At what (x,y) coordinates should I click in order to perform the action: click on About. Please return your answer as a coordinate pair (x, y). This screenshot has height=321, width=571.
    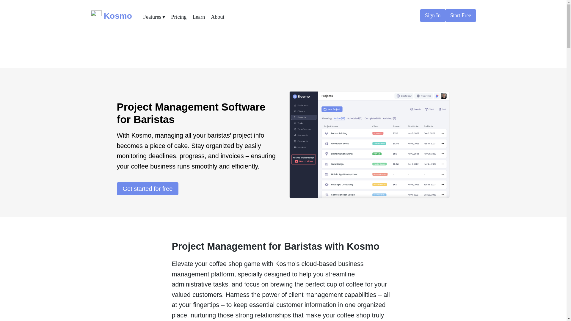
    Looking at the image, I should click on (217, 17).